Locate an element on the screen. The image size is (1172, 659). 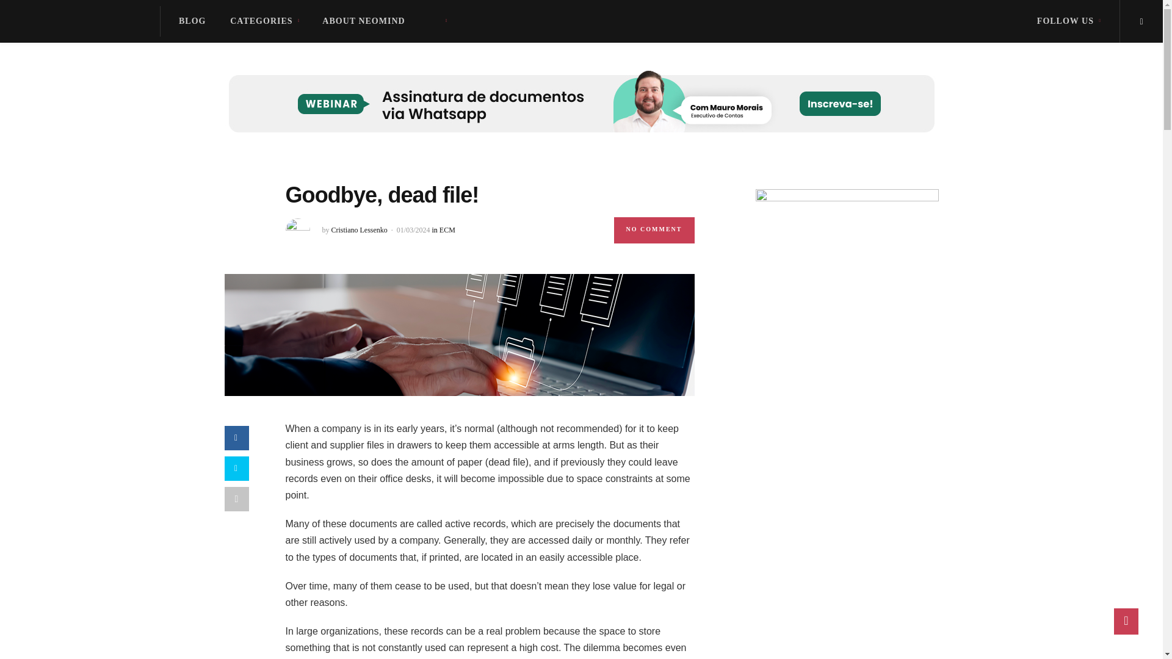
ABOUT NEOMIND is located at coordinates (363, 21).